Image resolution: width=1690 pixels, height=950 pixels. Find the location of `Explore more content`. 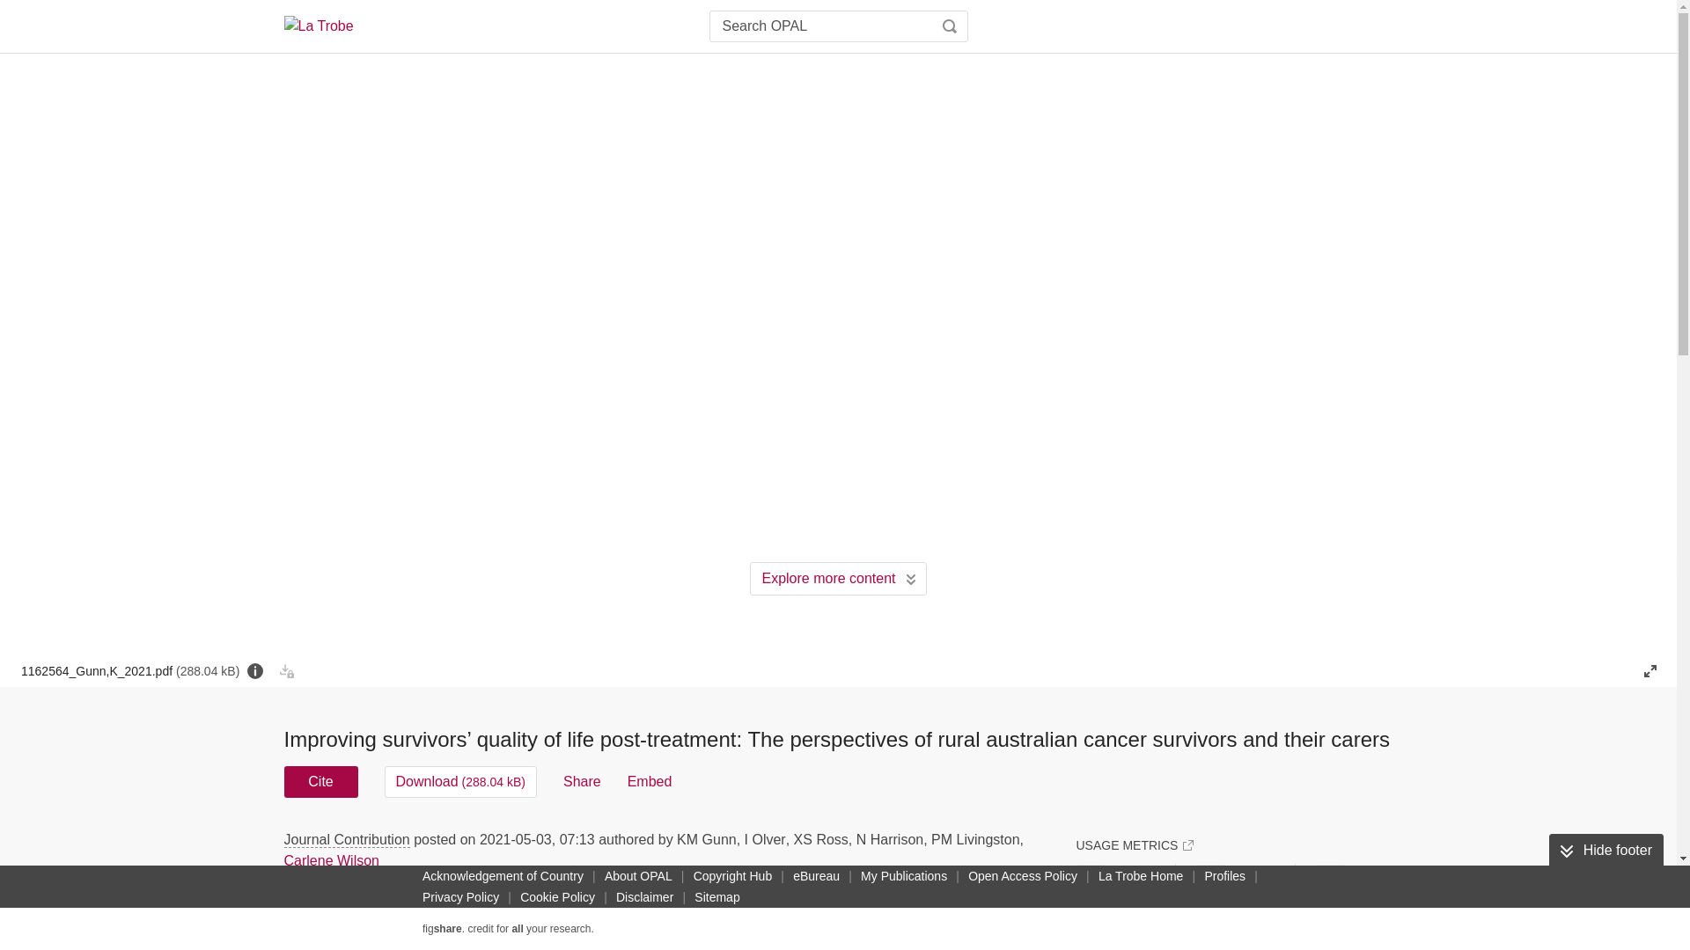

Explore more content is located at coordinates (838, 579).